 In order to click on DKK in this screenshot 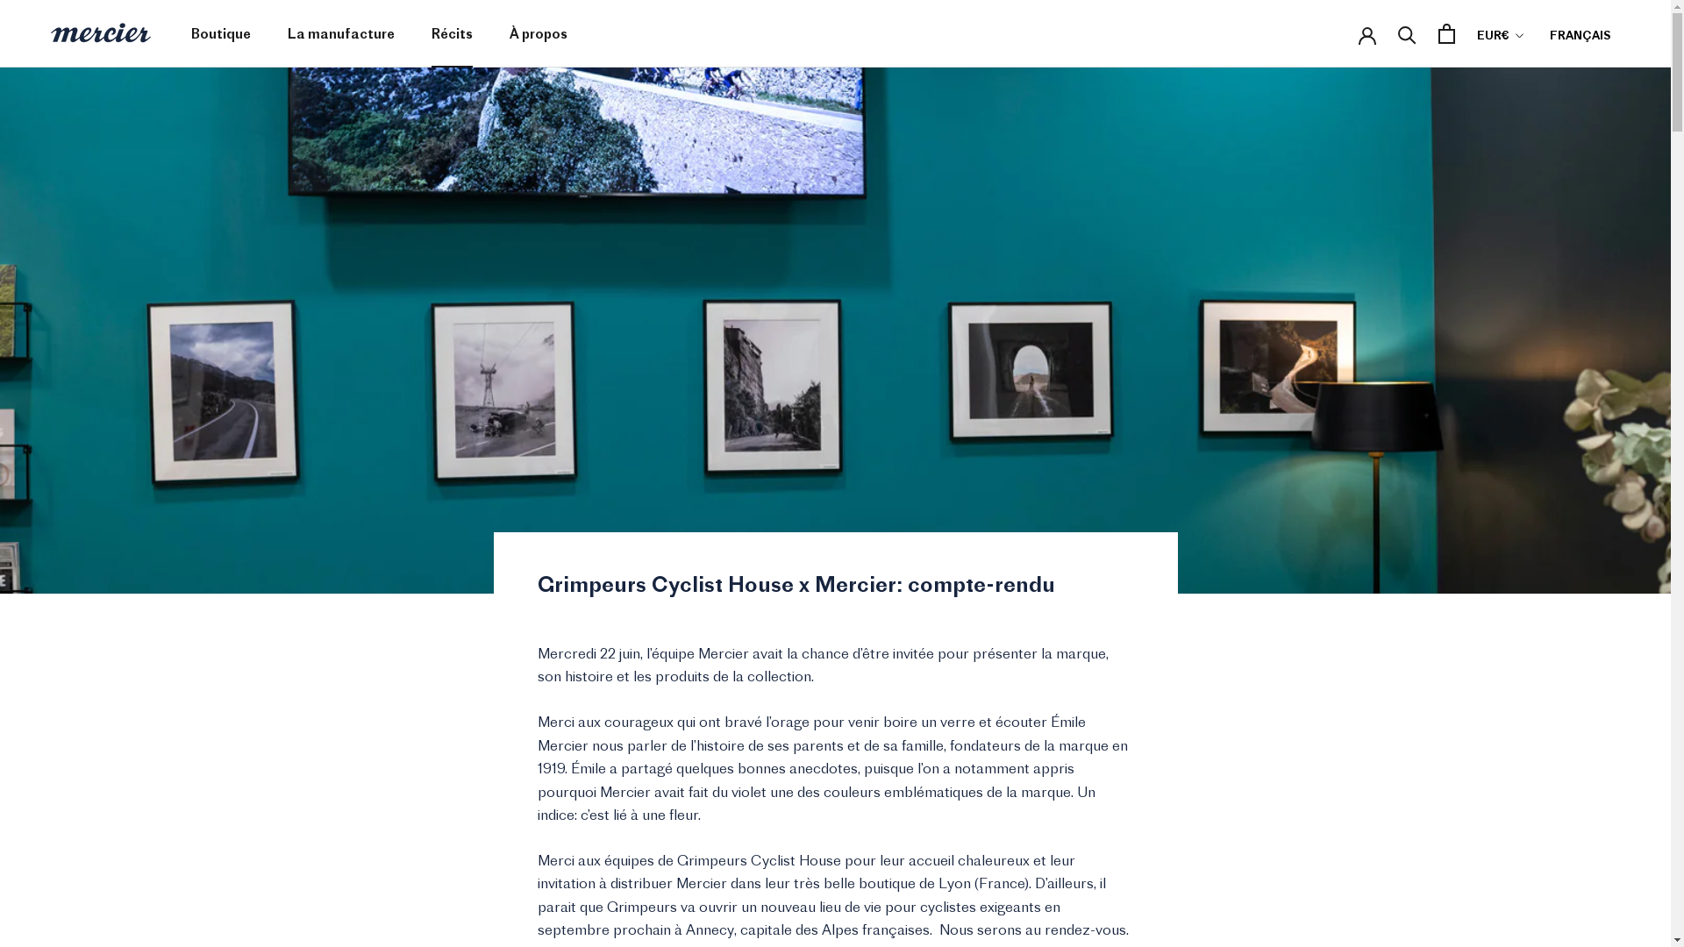, I will do `click(1531, 628)`.